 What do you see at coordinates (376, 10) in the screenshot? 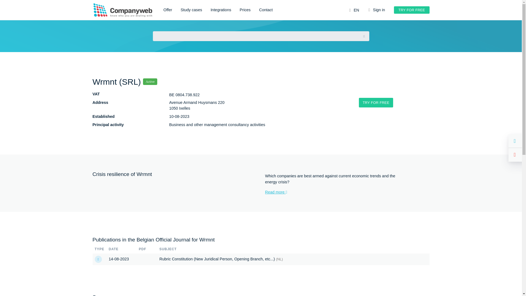
I see `Sign in` at bounding box center [376, 10].